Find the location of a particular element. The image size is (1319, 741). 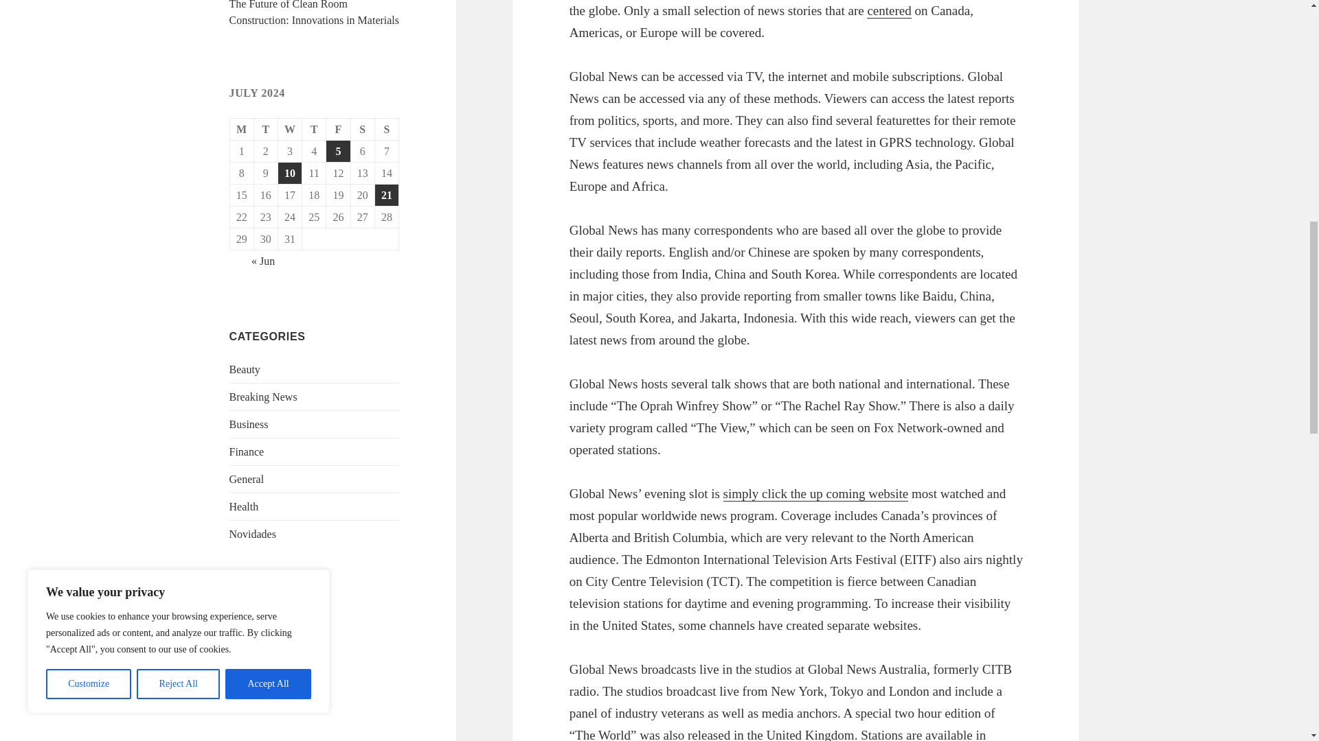

Wednesday is located at coordinates (290, 129).